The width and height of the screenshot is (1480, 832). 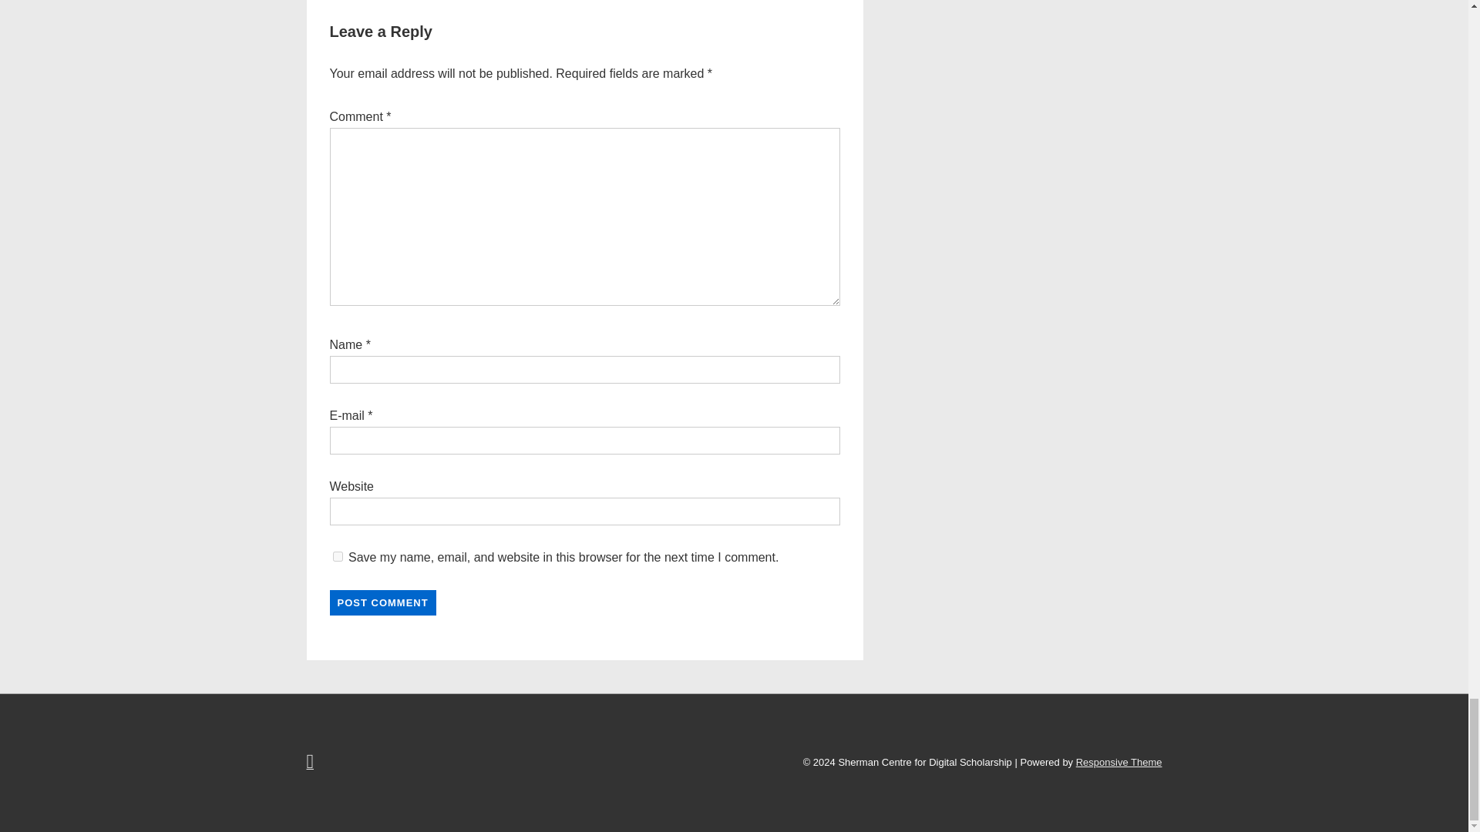 I want to click on Post Comment, so click(x=383, y=602).